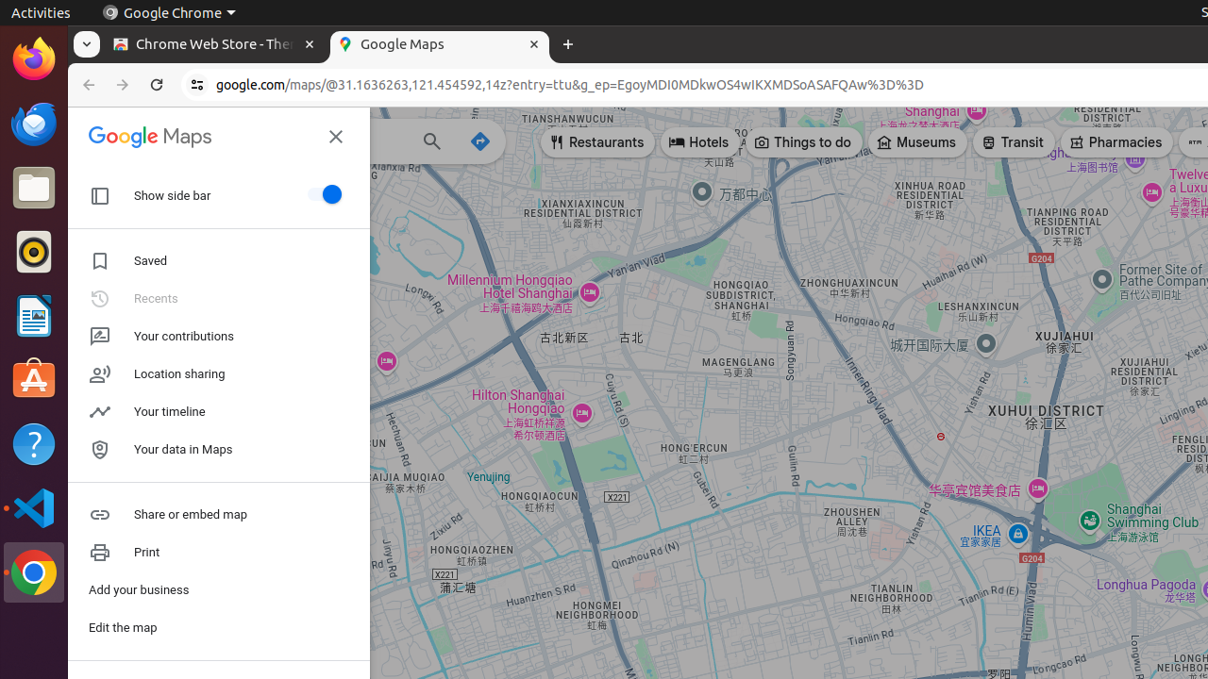 The height and width of the screenshot is (679, 1208). What do you see at coordinates (219, 412) in the screenshot?
I see `Your timeline` at bounding box center [219, 412].